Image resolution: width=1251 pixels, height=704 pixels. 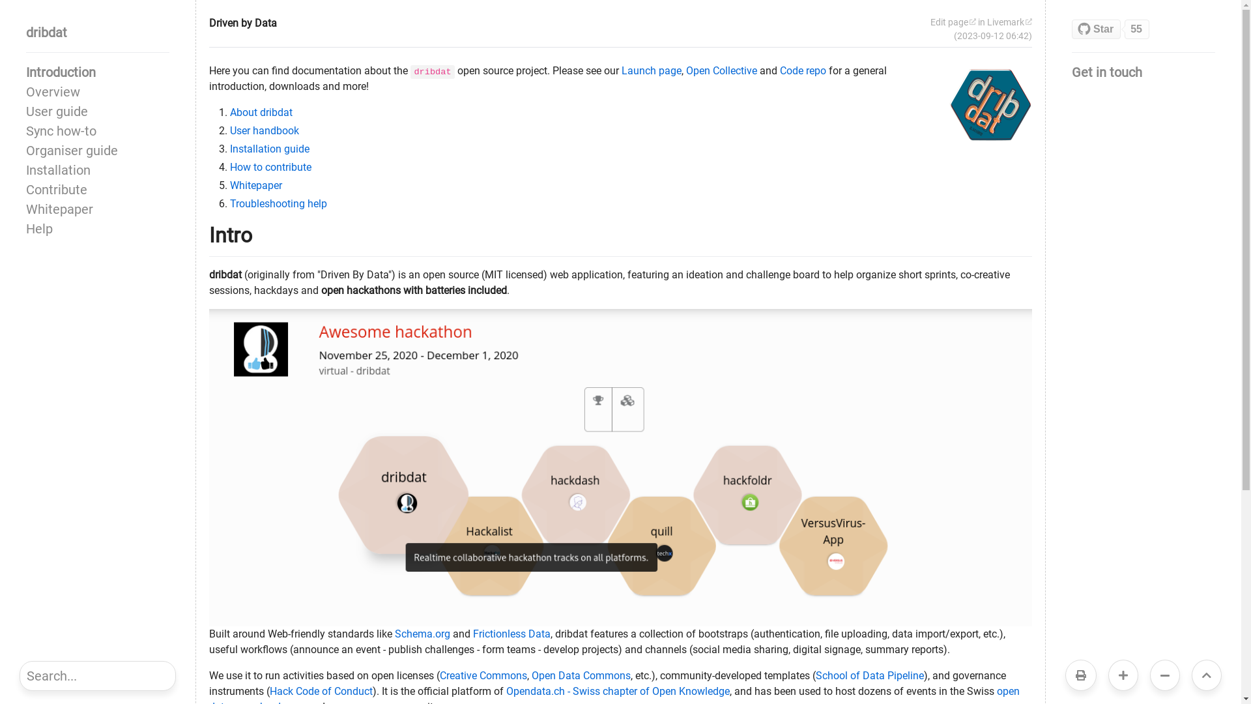 I want to click on How to contribute, so click(x=271, y=167).